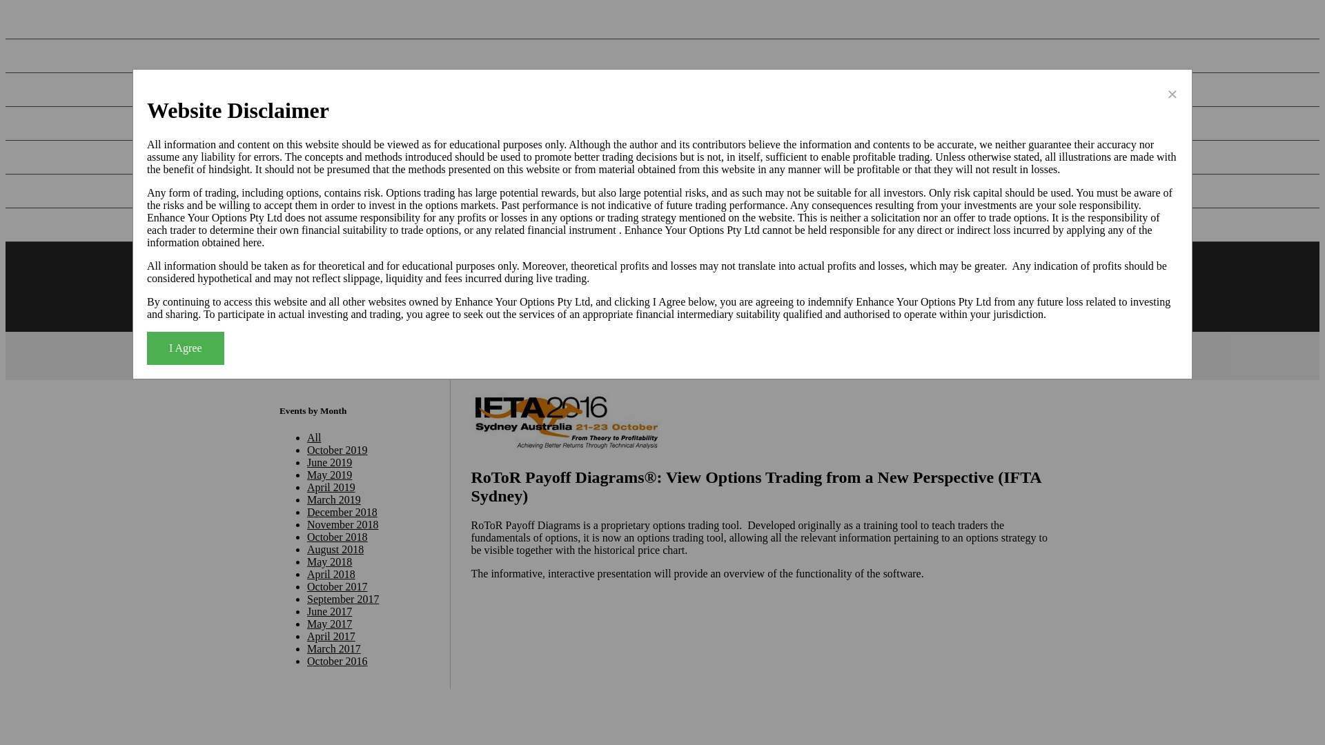 Image resolution: width=1325 pixels, height=745 pixels. Describe the element at coordinates (41, 225) in the screenshot. I see `About Us` at that location.